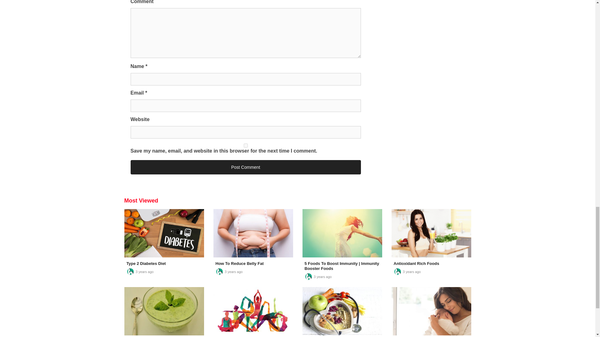 The width and height of the screenshot is (600, 337). Describe the element at coordinates (246, 145) in the screenshot. I see `yes` at that location.